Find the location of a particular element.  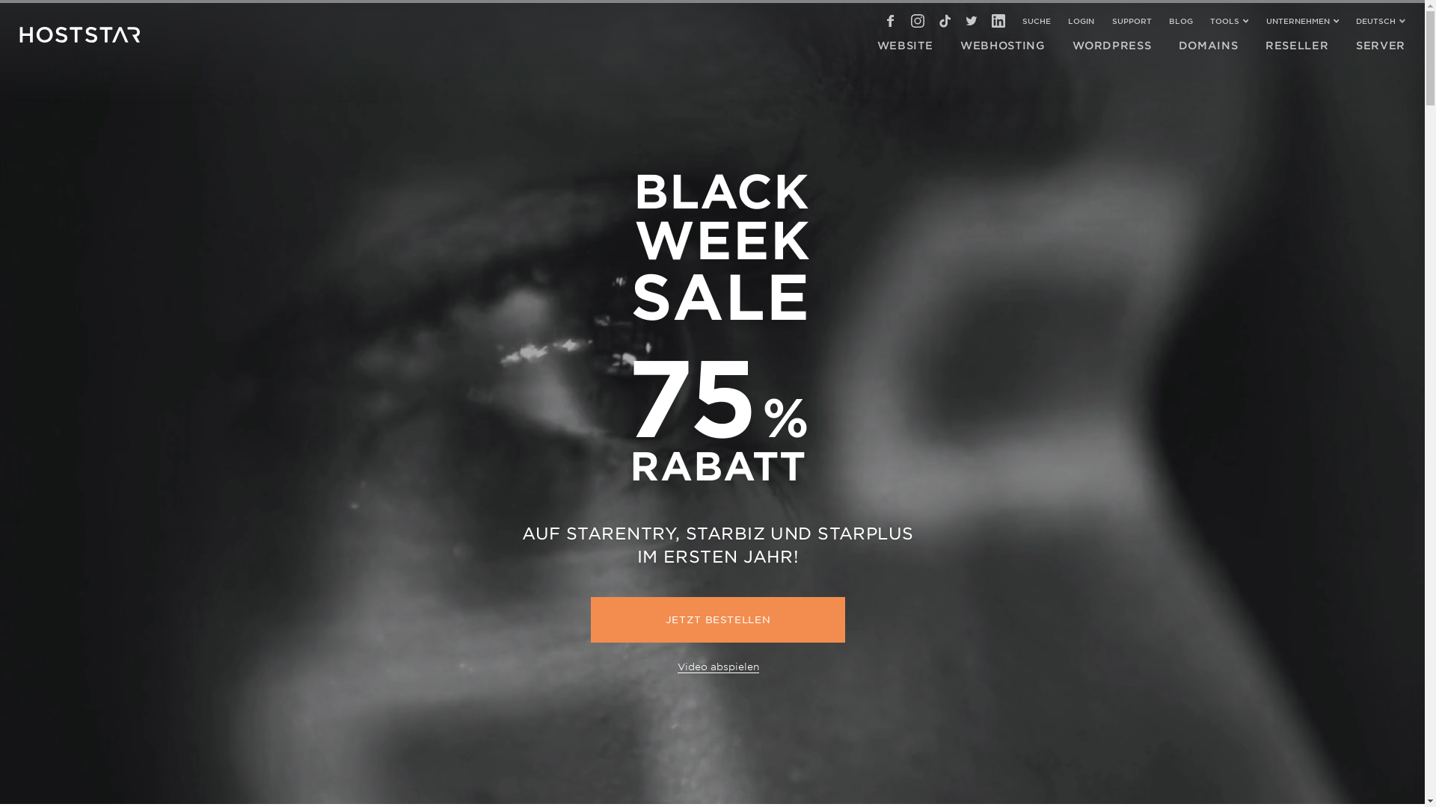

hs-icon-twitter is located at coordinates (972, 21).